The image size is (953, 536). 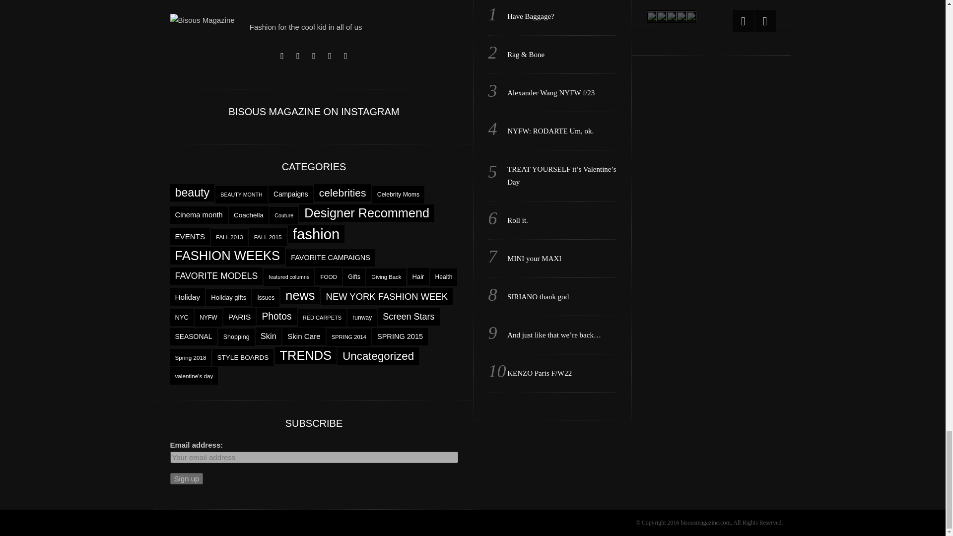 What do you see at coordinates (342, 193) in the screenshot?
I see `95 topics` at bounding box center [342, 193].